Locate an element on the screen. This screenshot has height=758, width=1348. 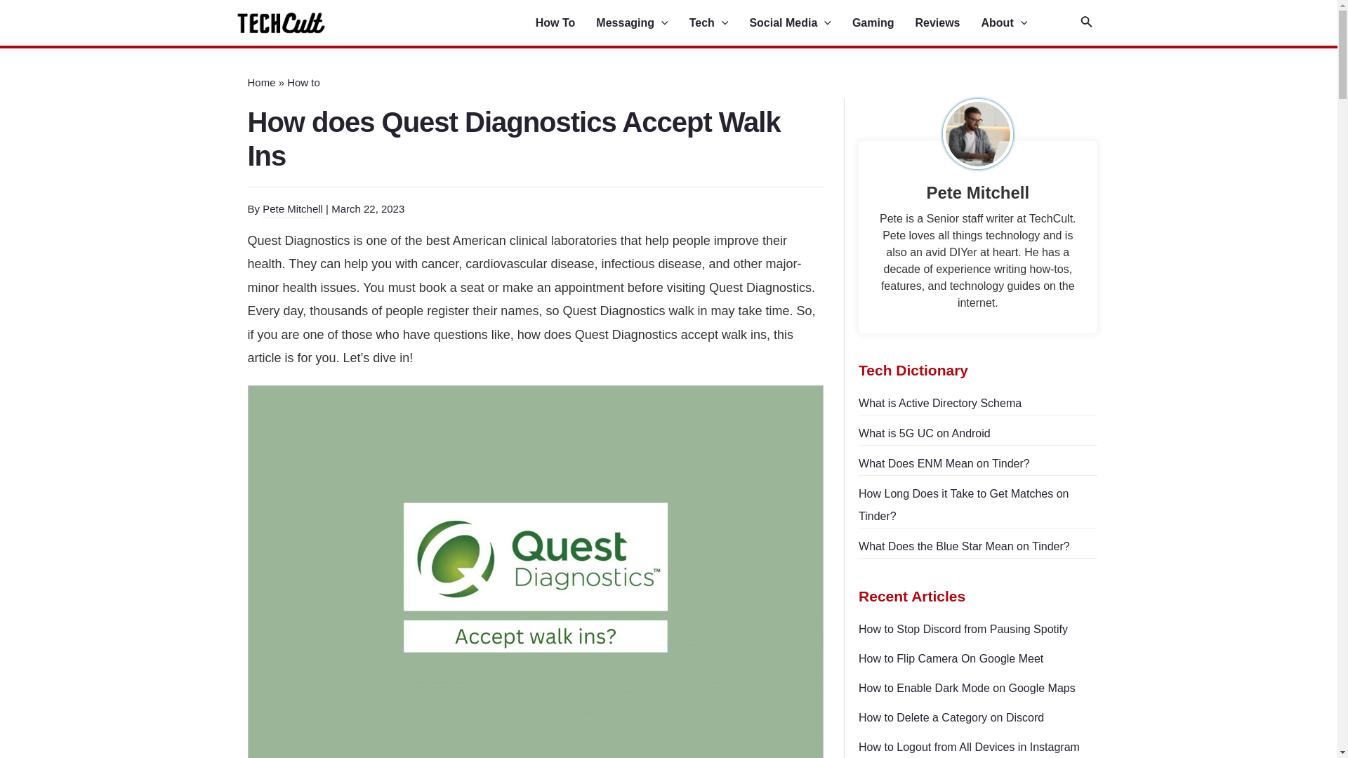
Tech is located at coordinates (719, 23).